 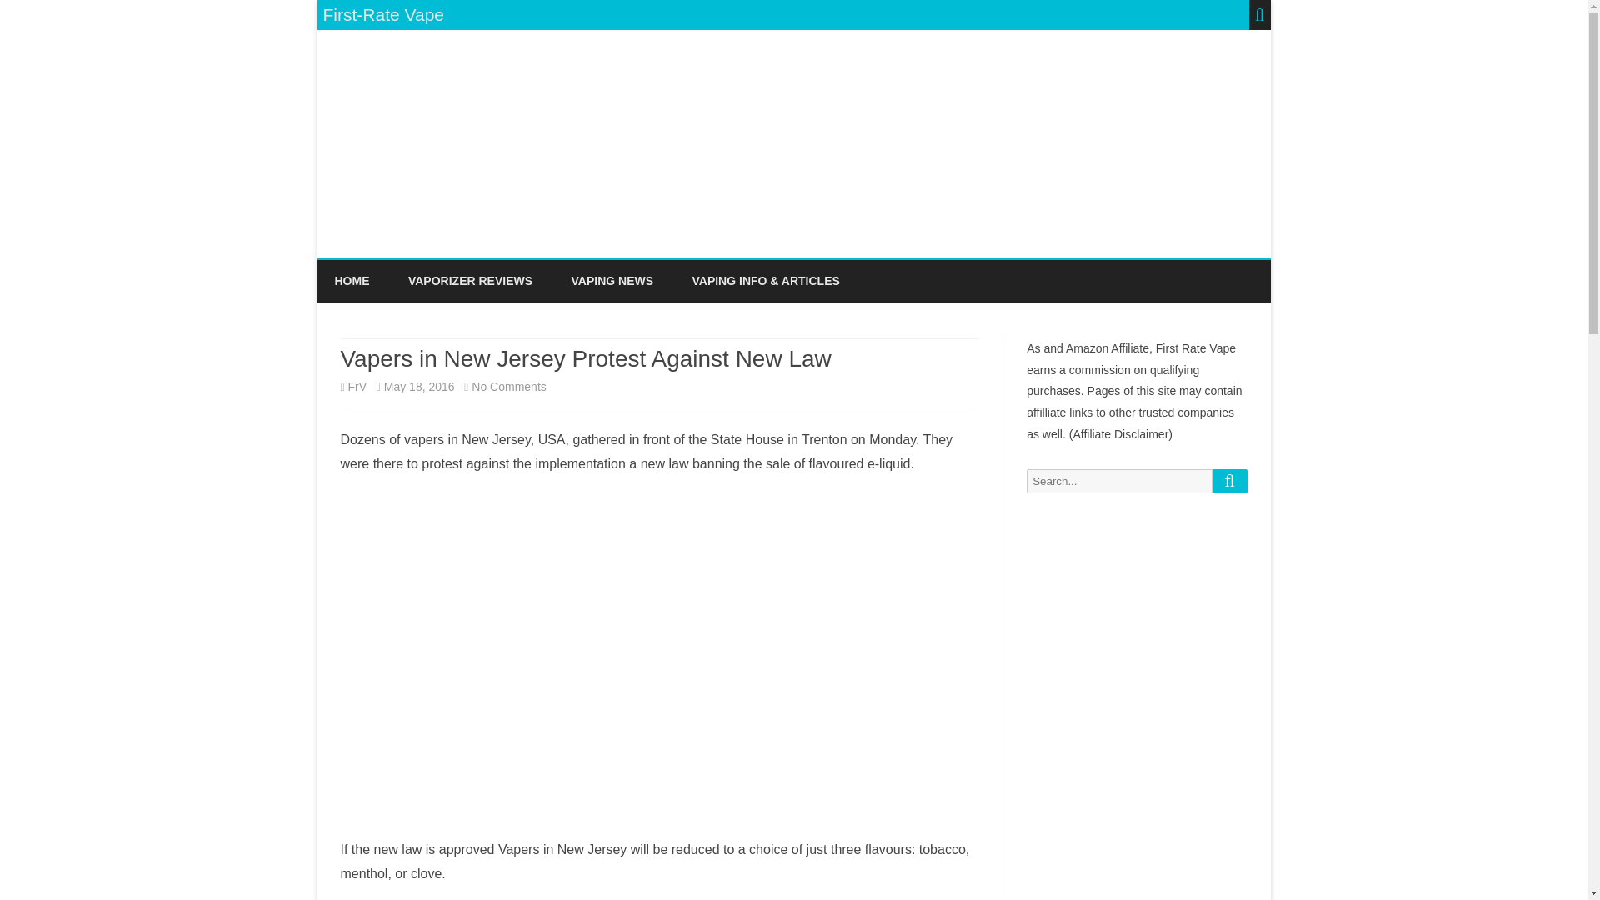 I want to click on Search, so click(x=508, y=386).